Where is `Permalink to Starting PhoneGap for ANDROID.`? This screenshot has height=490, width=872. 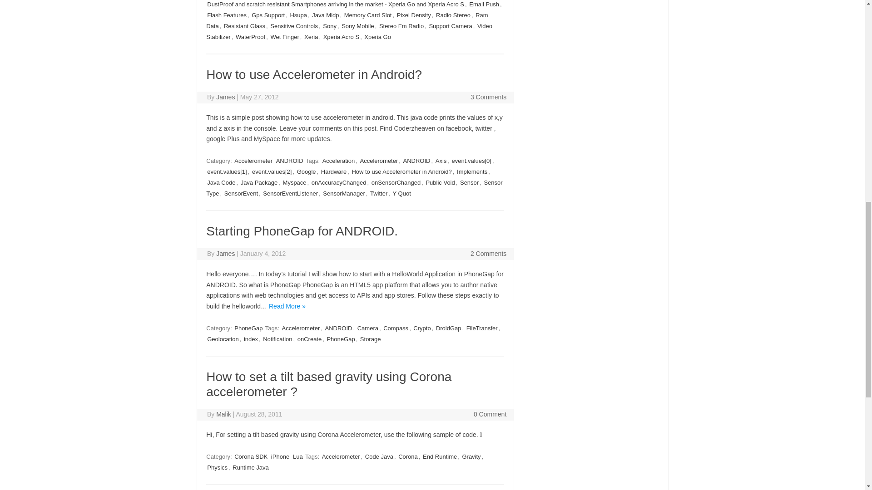 Permalink to Starting PhoneGap for ANDROID. is located at coordinates (302, 230).